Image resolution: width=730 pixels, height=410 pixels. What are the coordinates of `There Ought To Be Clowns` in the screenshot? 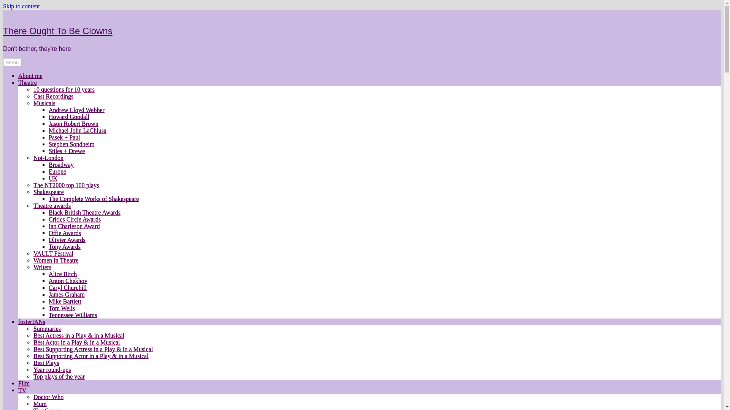 It's located at (57, 31).